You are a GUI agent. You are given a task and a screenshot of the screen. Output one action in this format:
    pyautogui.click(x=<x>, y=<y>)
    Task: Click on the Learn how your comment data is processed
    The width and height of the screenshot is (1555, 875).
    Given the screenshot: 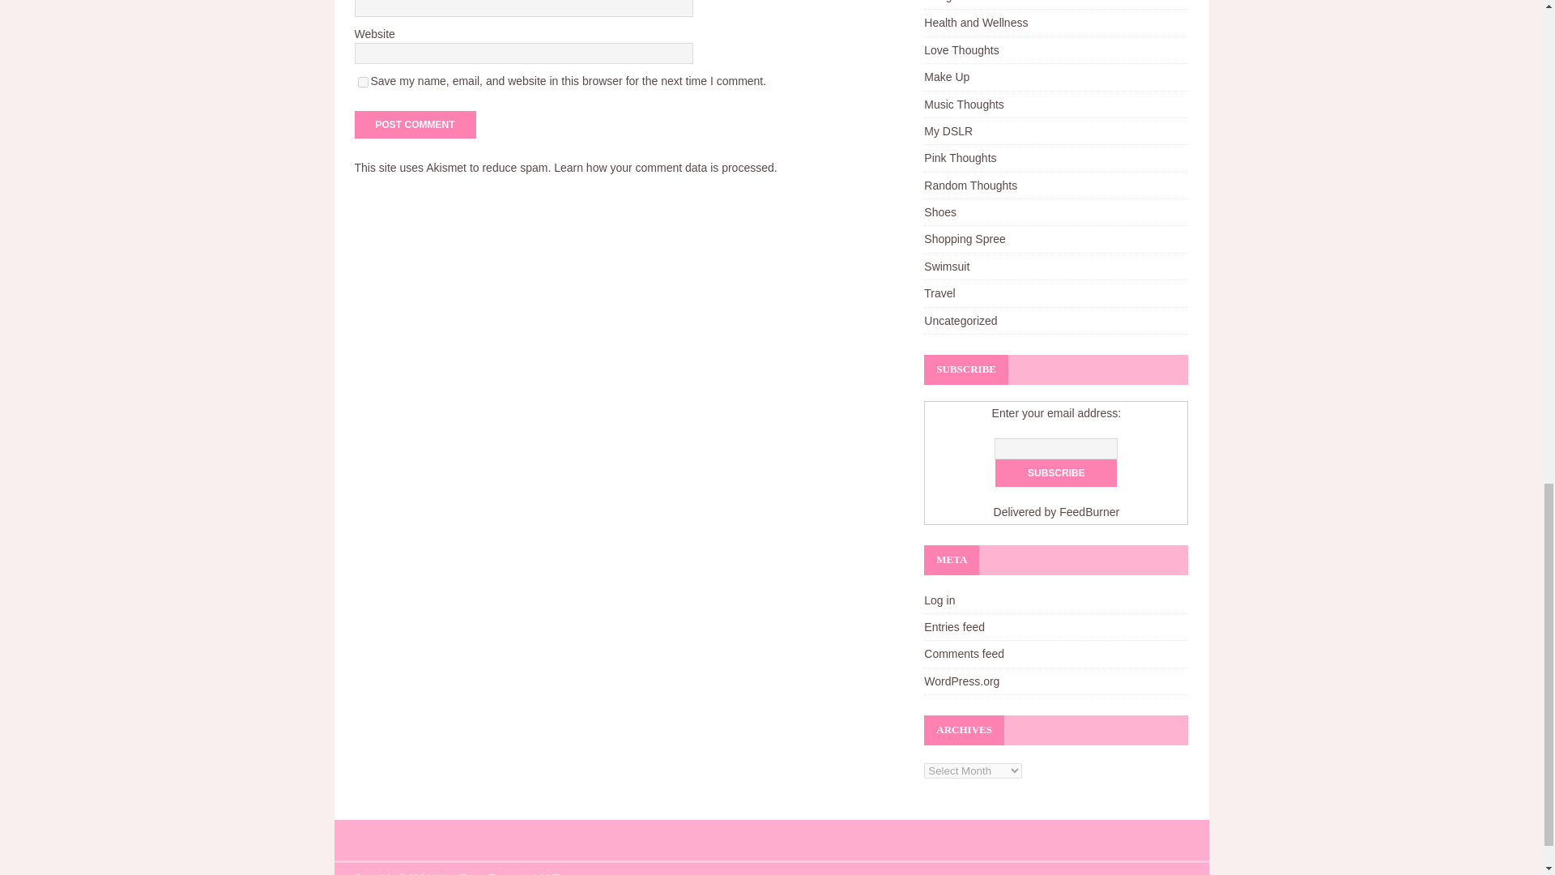 What is the action you would take?
    pyautogui.click(x=664, y=167)
    